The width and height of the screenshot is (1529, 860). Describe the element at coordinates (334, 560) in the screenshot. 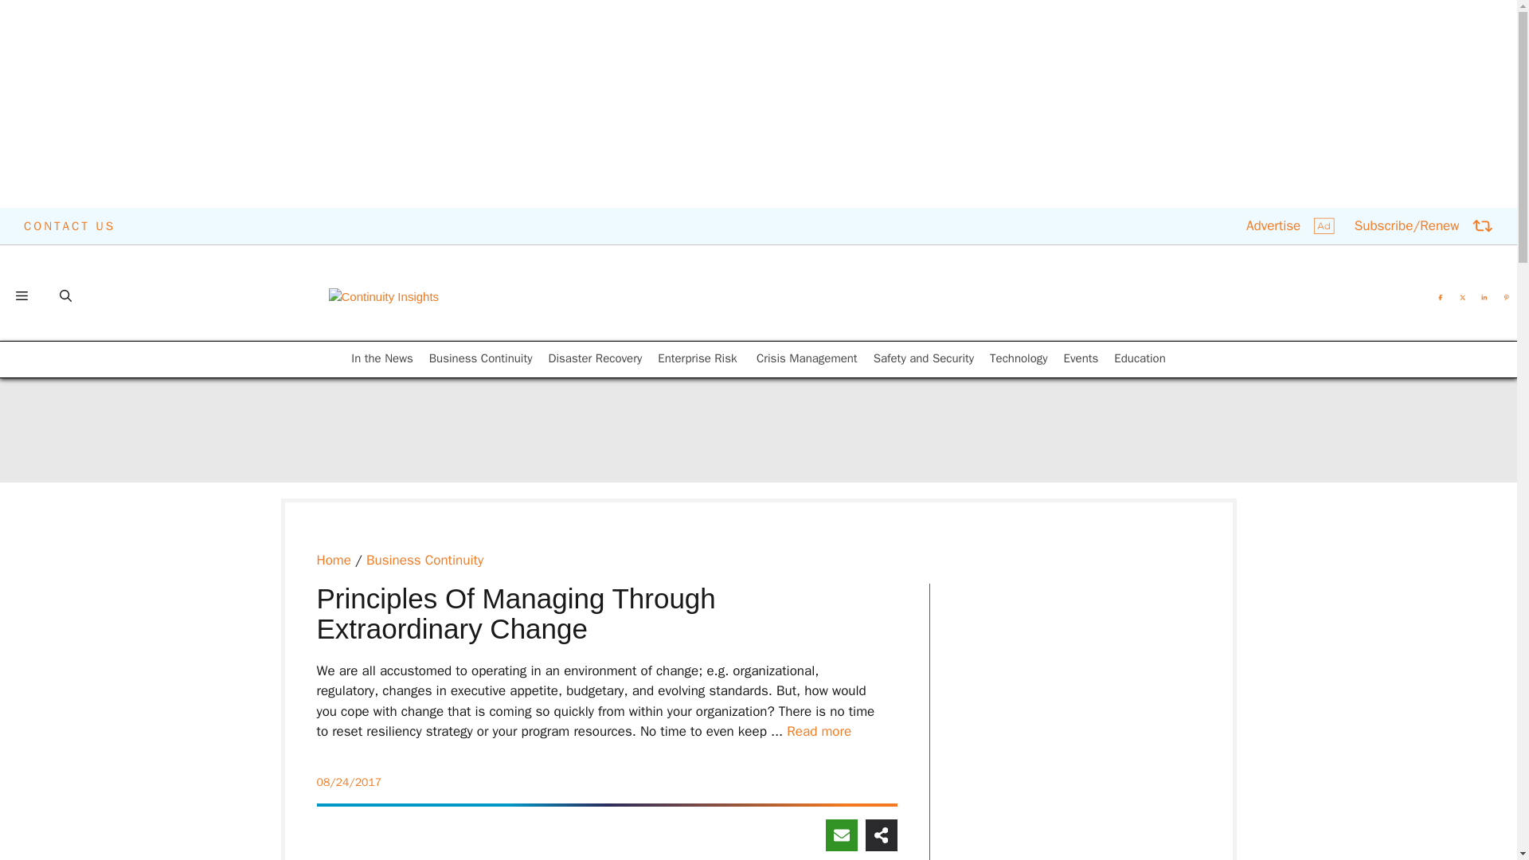

I see `Home` at that location.